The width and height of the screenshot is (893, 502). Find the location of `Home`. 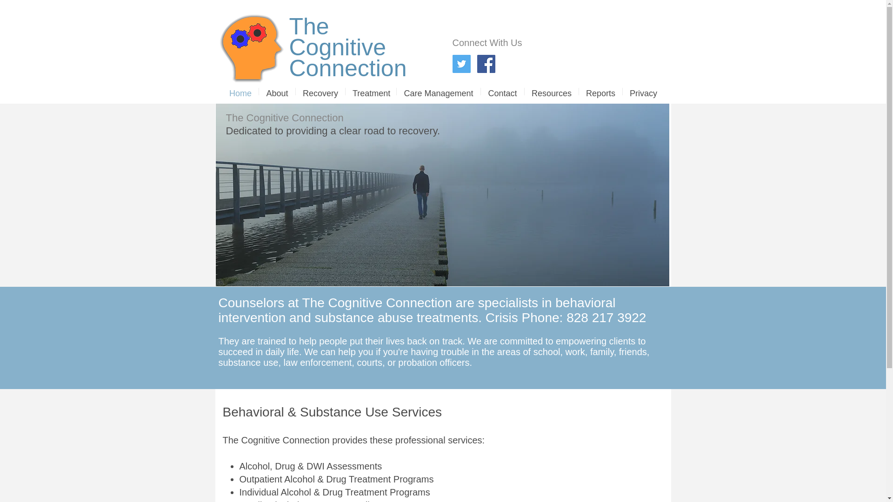

Home is located at coordinates (438, 92).